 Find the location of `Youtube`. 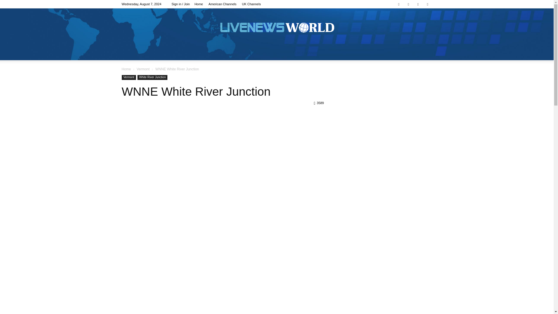

Youtube is located at coordinates (427, 4).